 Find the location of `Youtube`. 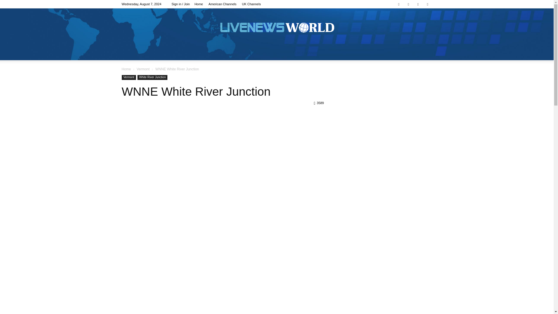

Youtube is located at coordinates (427, 4).